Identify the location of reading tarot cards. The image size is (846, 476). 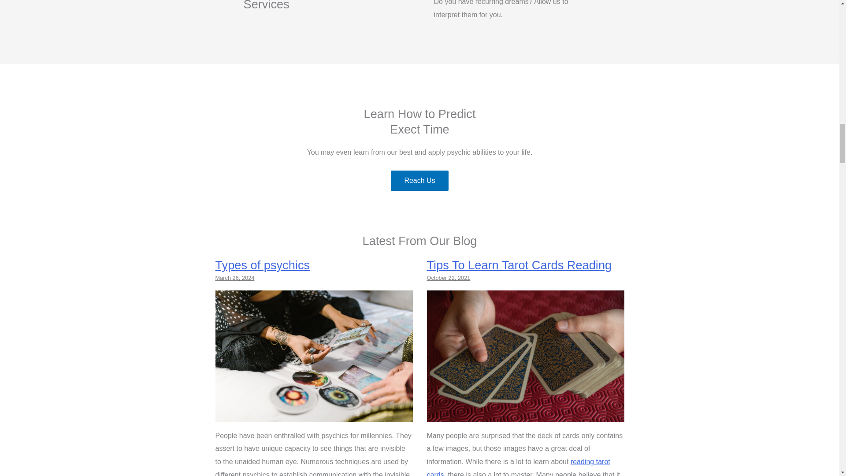
(518, 467).